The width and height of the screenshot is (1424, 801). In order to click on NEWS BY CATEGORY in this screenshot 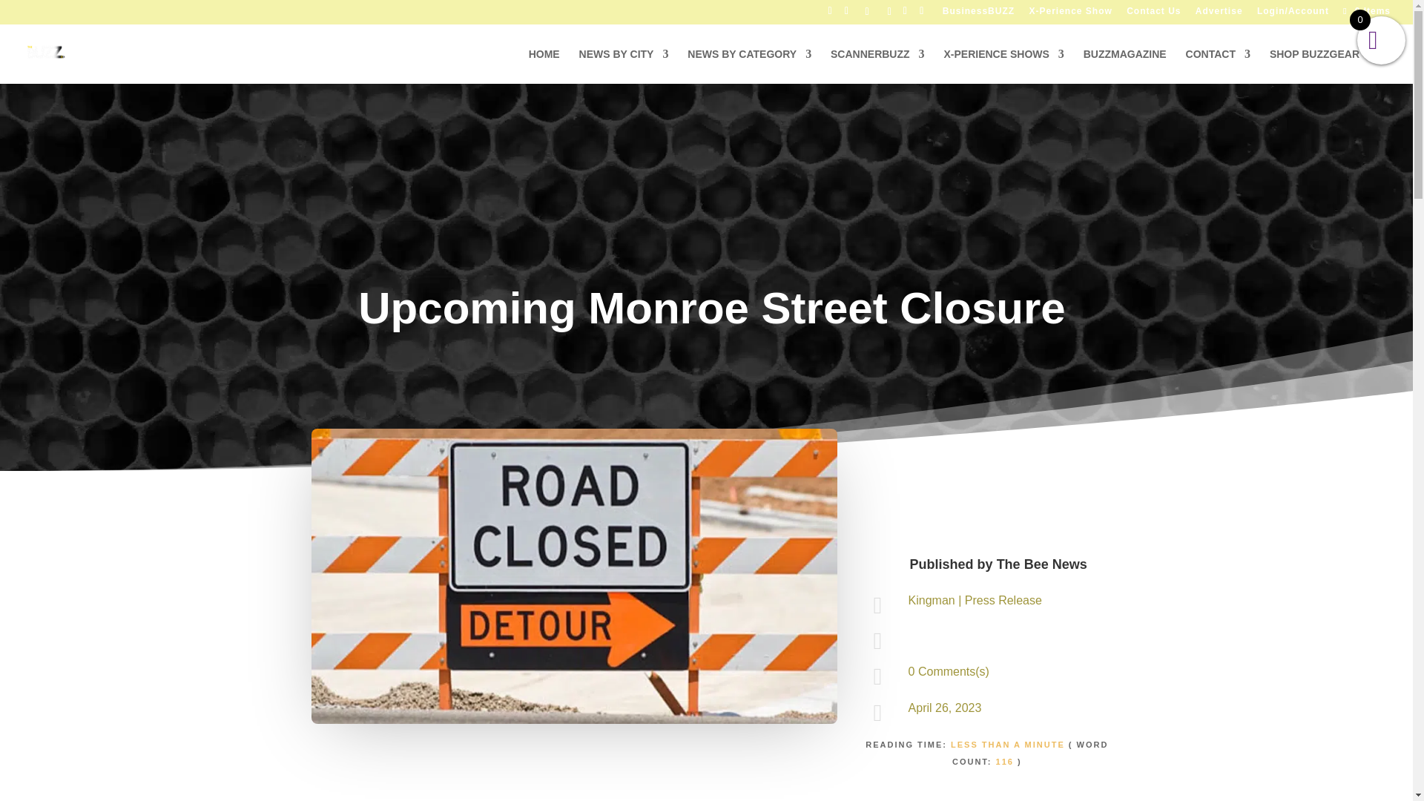, I will do `click(749, 66)`.